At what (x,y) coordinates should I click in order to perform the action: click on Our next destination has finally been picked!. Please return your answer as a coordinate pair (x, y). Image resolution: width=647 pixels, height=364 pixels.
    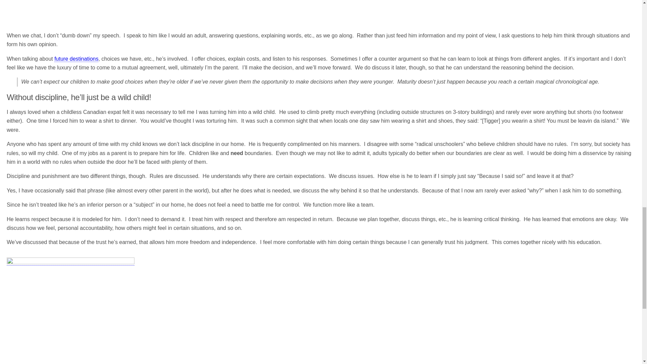
    Looking at the image, I should click on (76, 59).